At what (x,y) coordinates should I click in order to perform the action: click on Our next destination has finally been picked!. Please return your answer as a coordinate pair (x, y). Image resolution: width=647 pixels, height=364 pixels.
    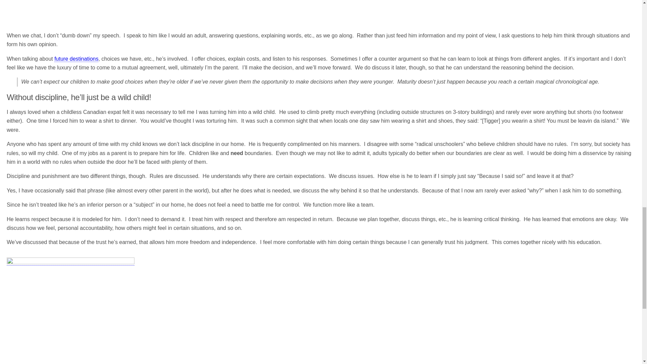
    Looking at the image, I should click on (76, 59).